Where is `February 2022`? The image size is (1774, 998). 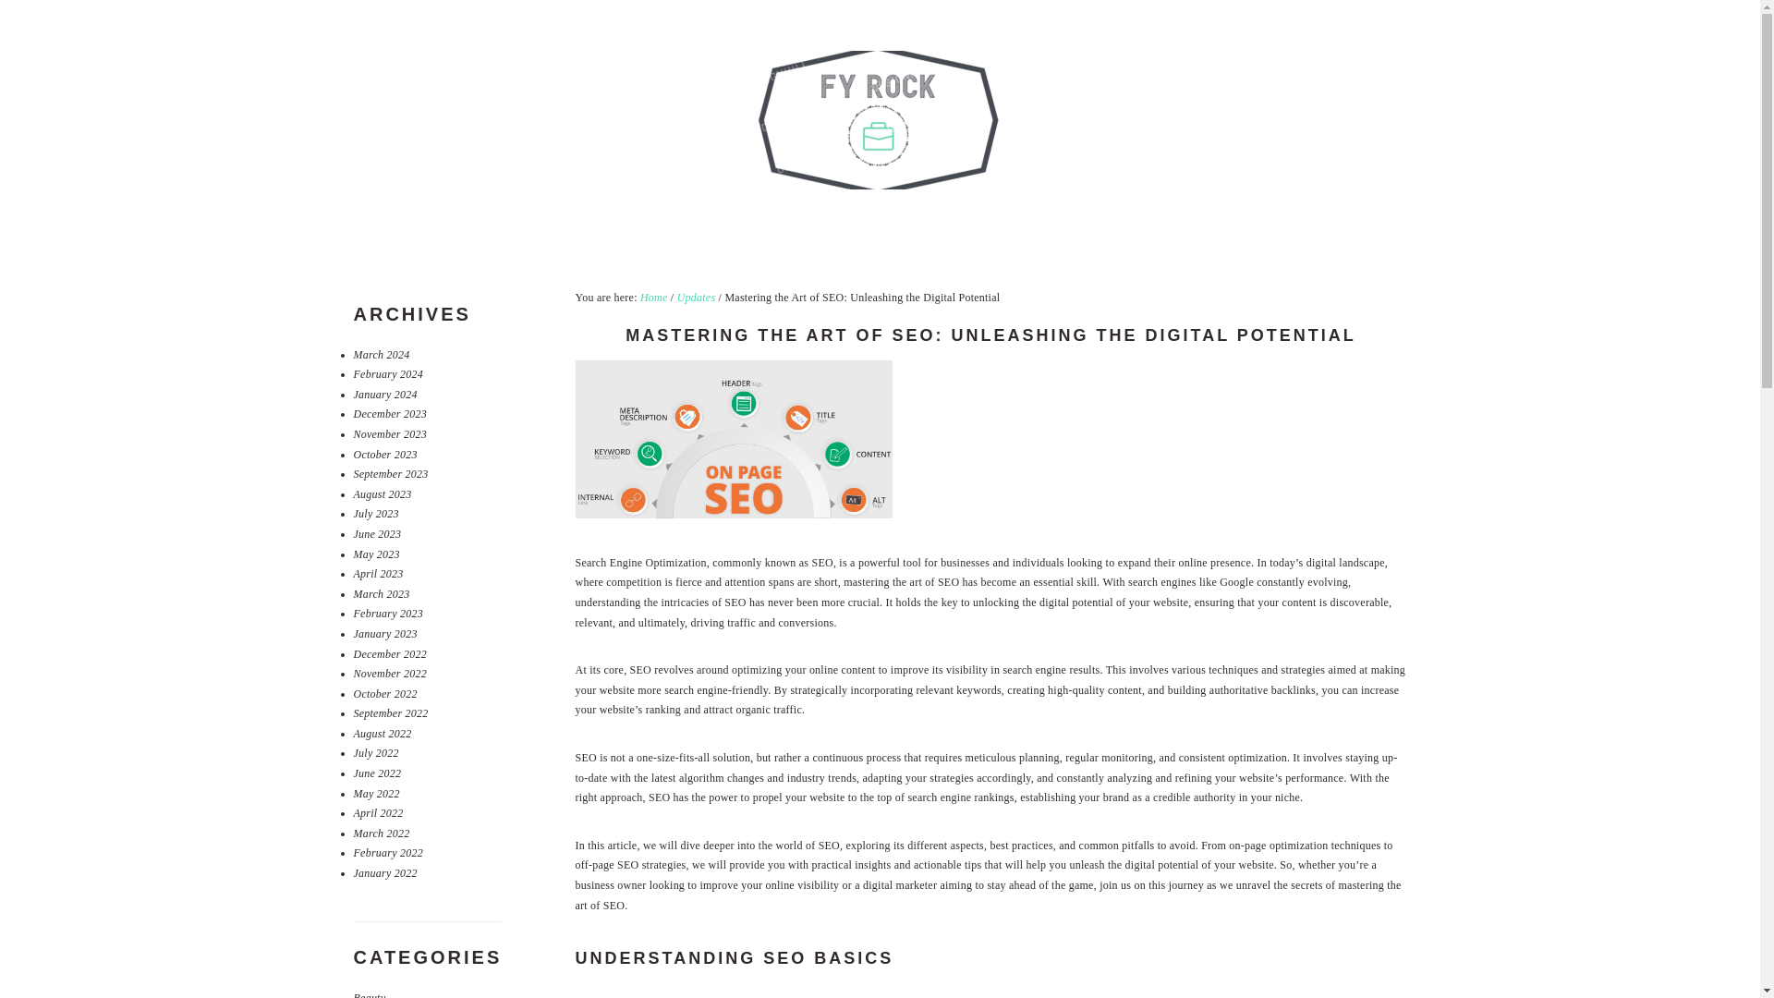
February 2022 is located at coordinates (387, 852).